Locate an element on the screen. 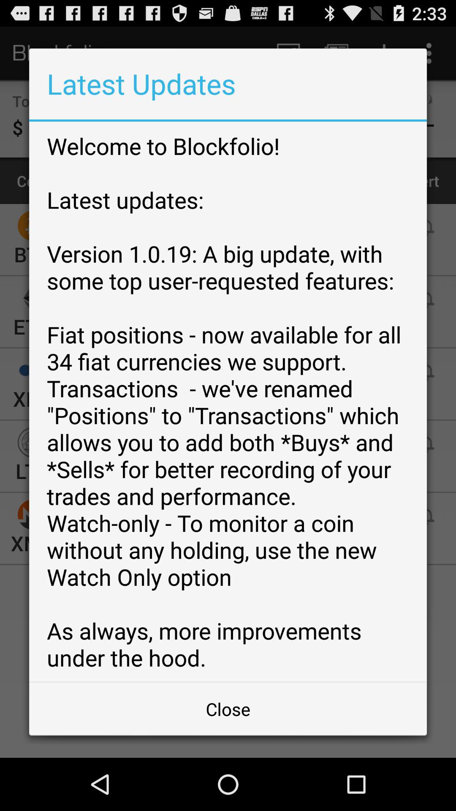  scroll until the close item is located at coordinates (228, 709).